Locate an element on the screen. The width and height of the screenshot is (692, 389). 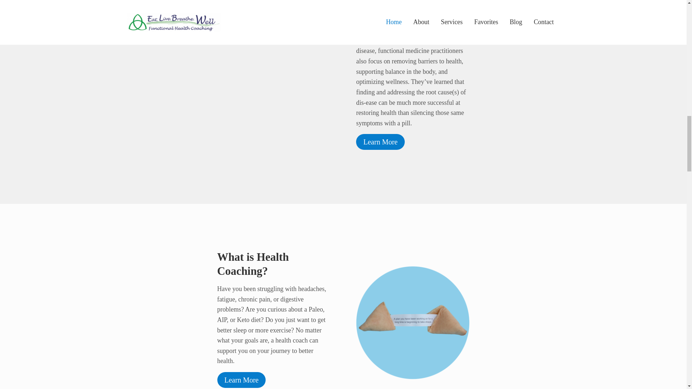
Learn More is located at coordinates (381, 142).